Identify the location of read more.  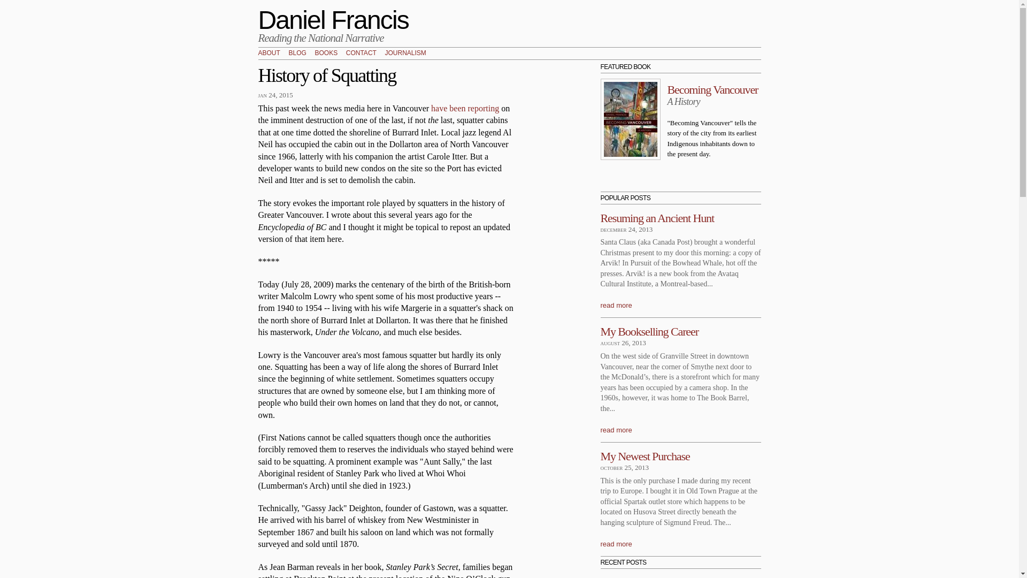
(615, 543).